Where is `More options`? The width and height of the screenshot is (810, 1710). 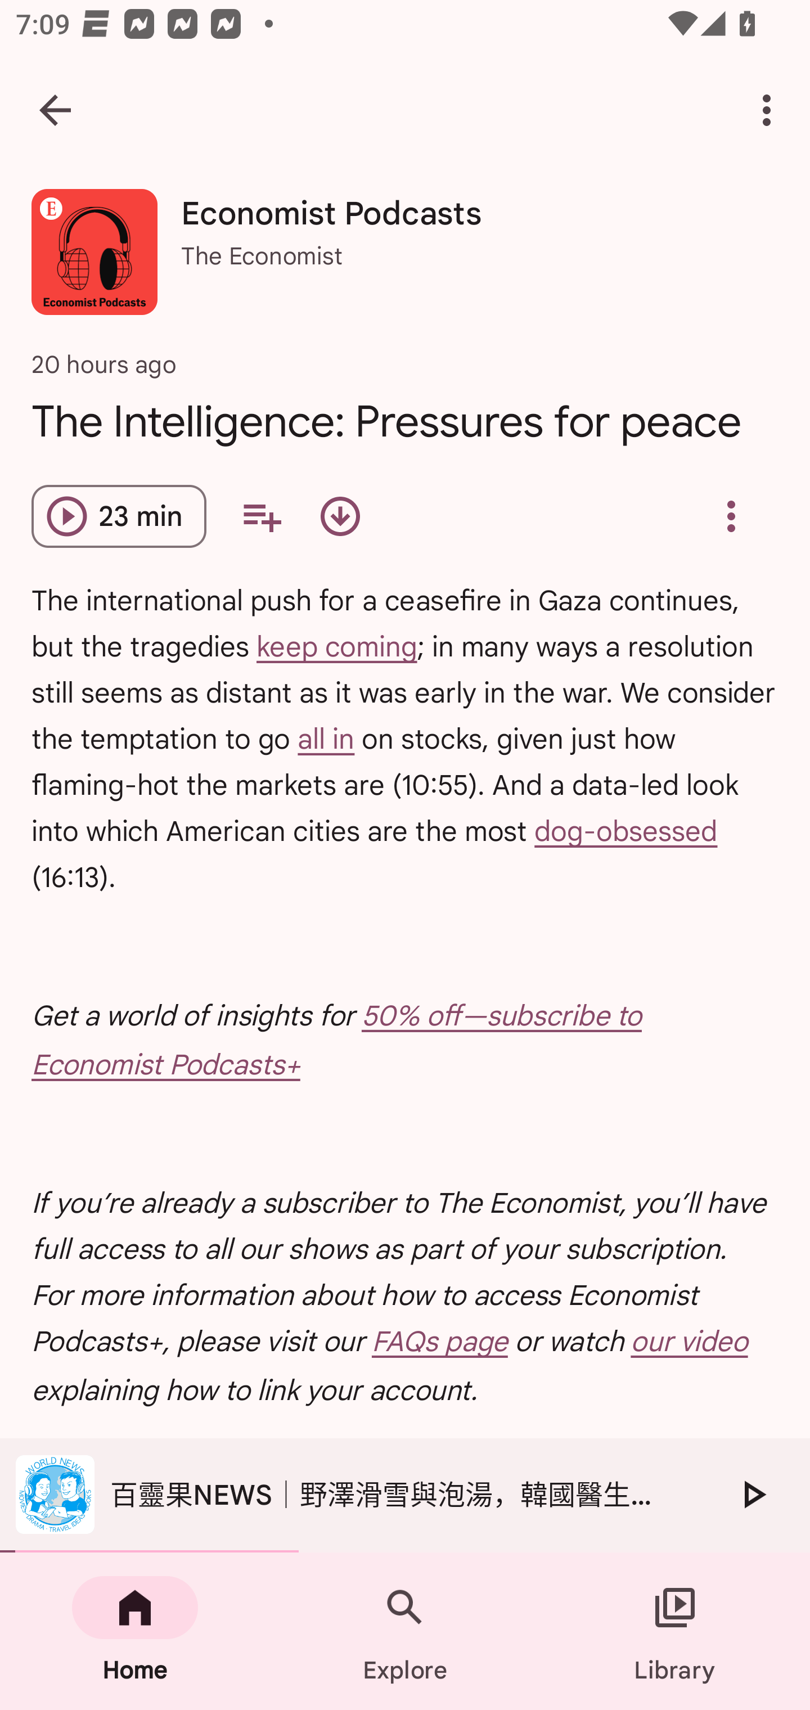
More options is located at coordinates (771, 110).